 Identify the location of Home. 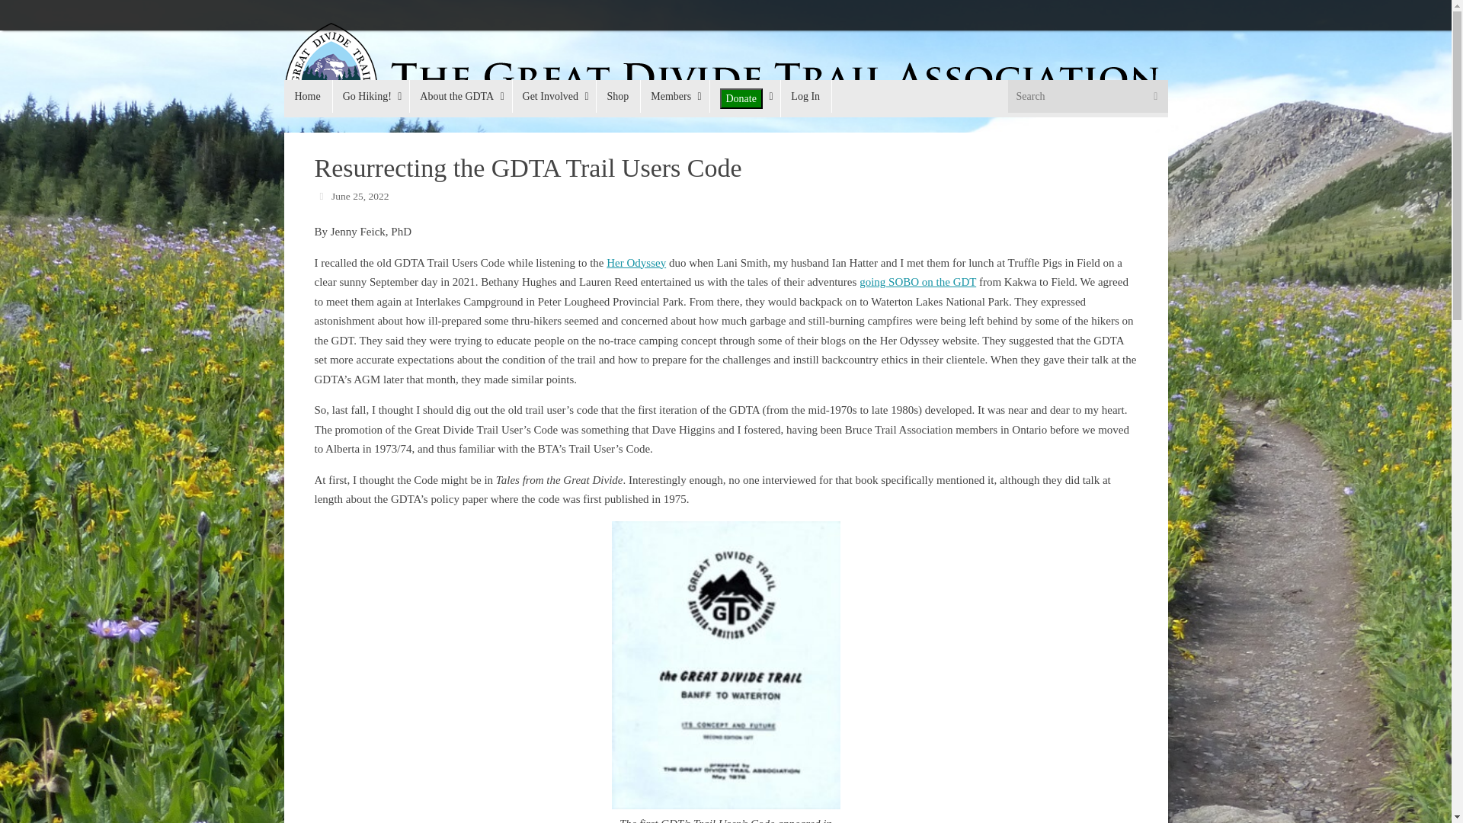
(308, 96).